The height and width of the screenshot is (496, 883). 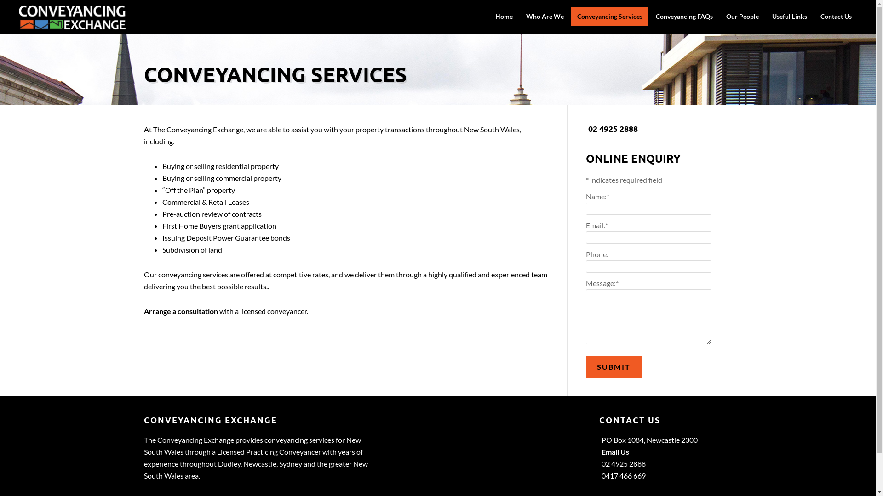 What do you see at coordinates (615, 452) in the screenshot?
I see `Email Us` at bounding box center [615, 452].